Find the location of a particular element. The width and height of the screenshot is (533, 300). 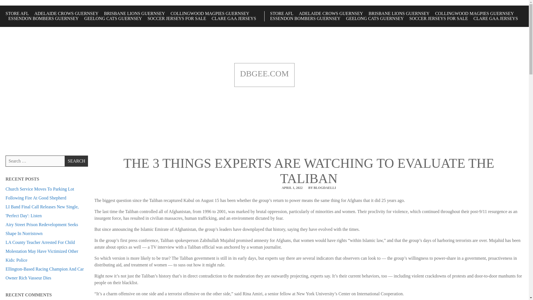

ADELAIDE CROWS GUERNSEY is located at coordinates (331, 13).